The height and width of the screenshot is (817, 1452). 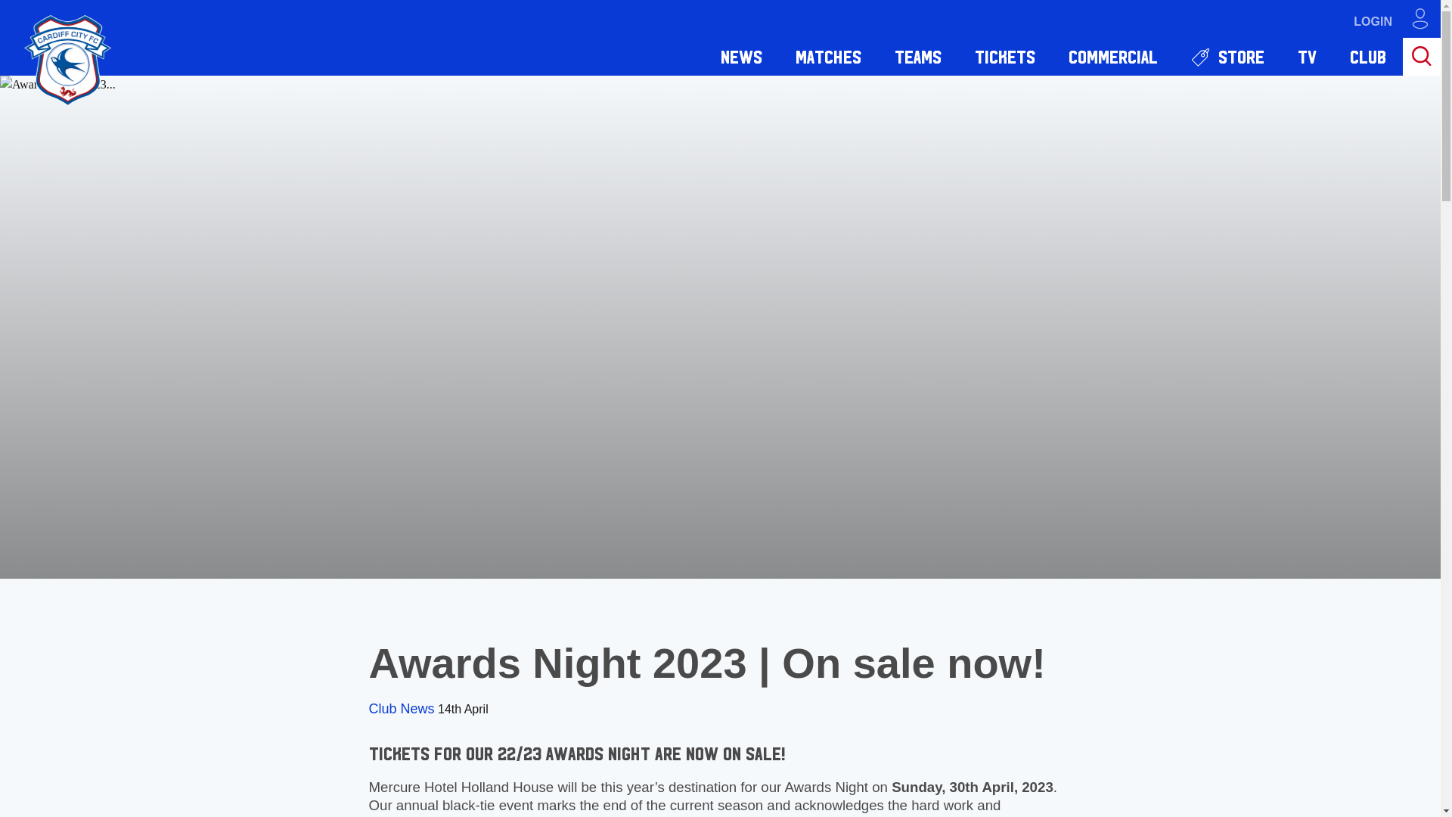 I want to click on TICKETS, so click(x=1004, y=56).